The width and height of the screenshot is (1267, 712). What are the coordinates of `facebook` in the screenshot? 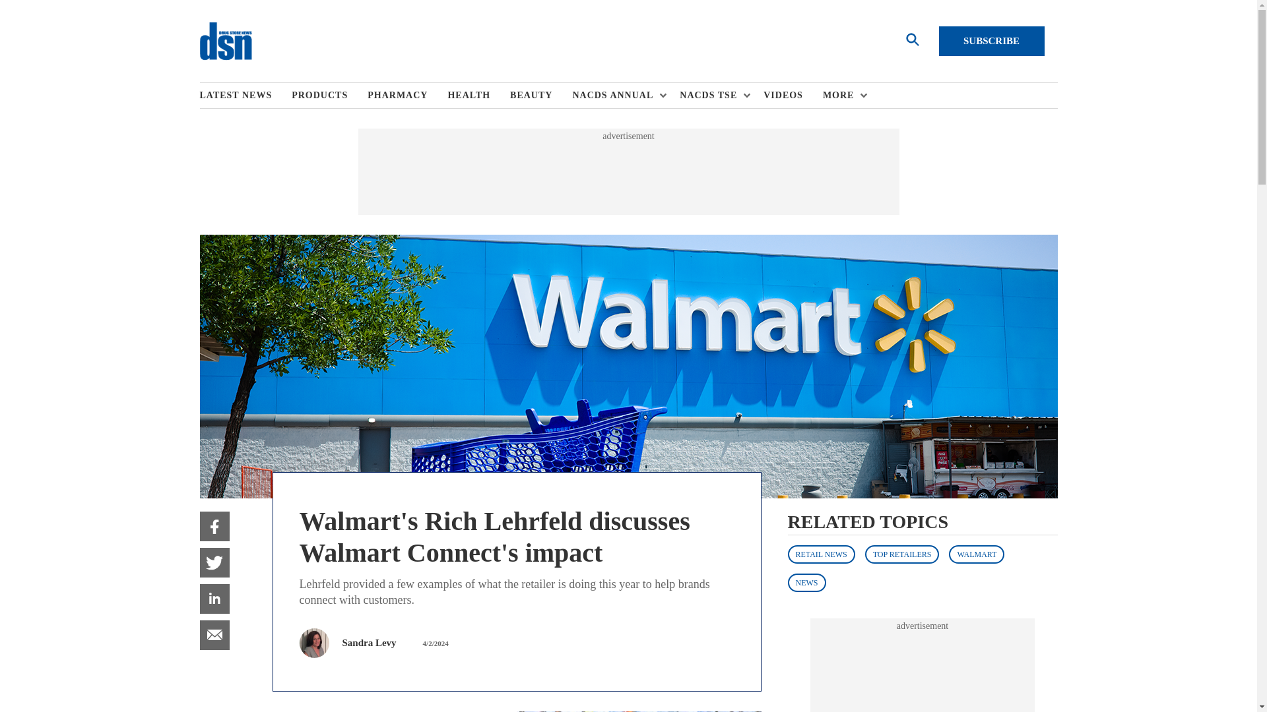 It's located at (214, 526).